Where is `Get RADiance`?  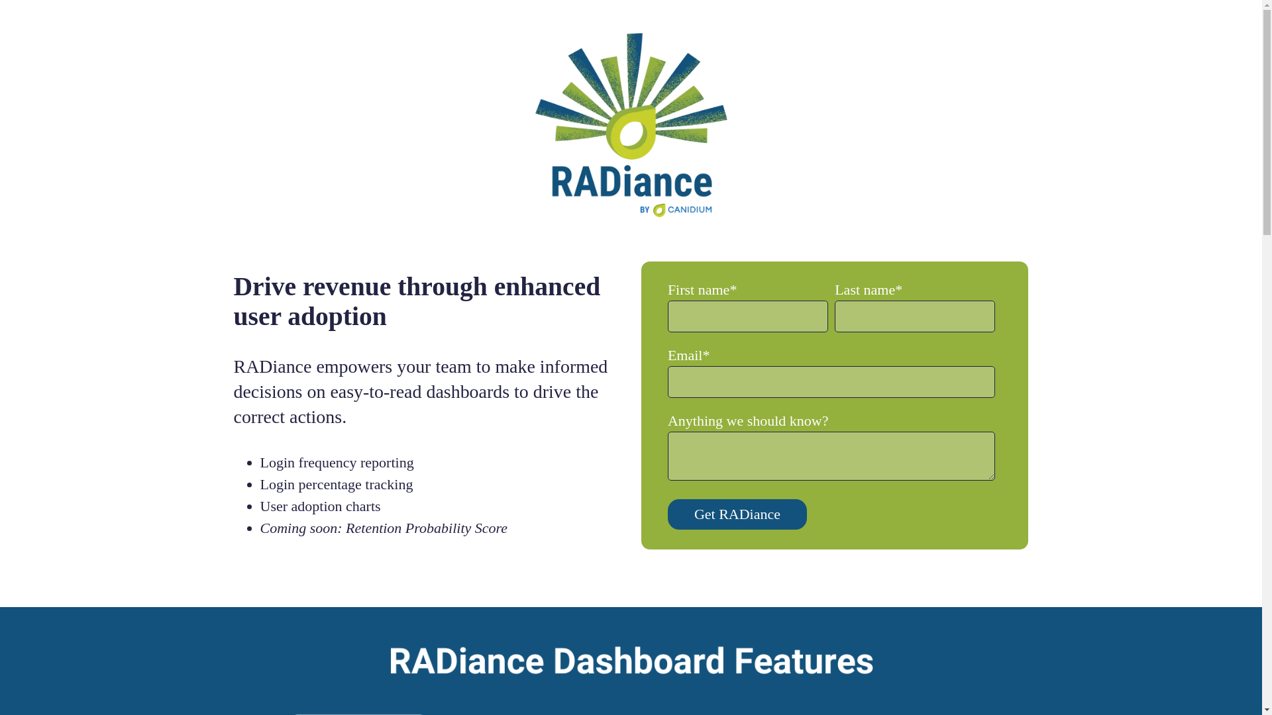 Get RADiance is located at coordinates (737, 514).